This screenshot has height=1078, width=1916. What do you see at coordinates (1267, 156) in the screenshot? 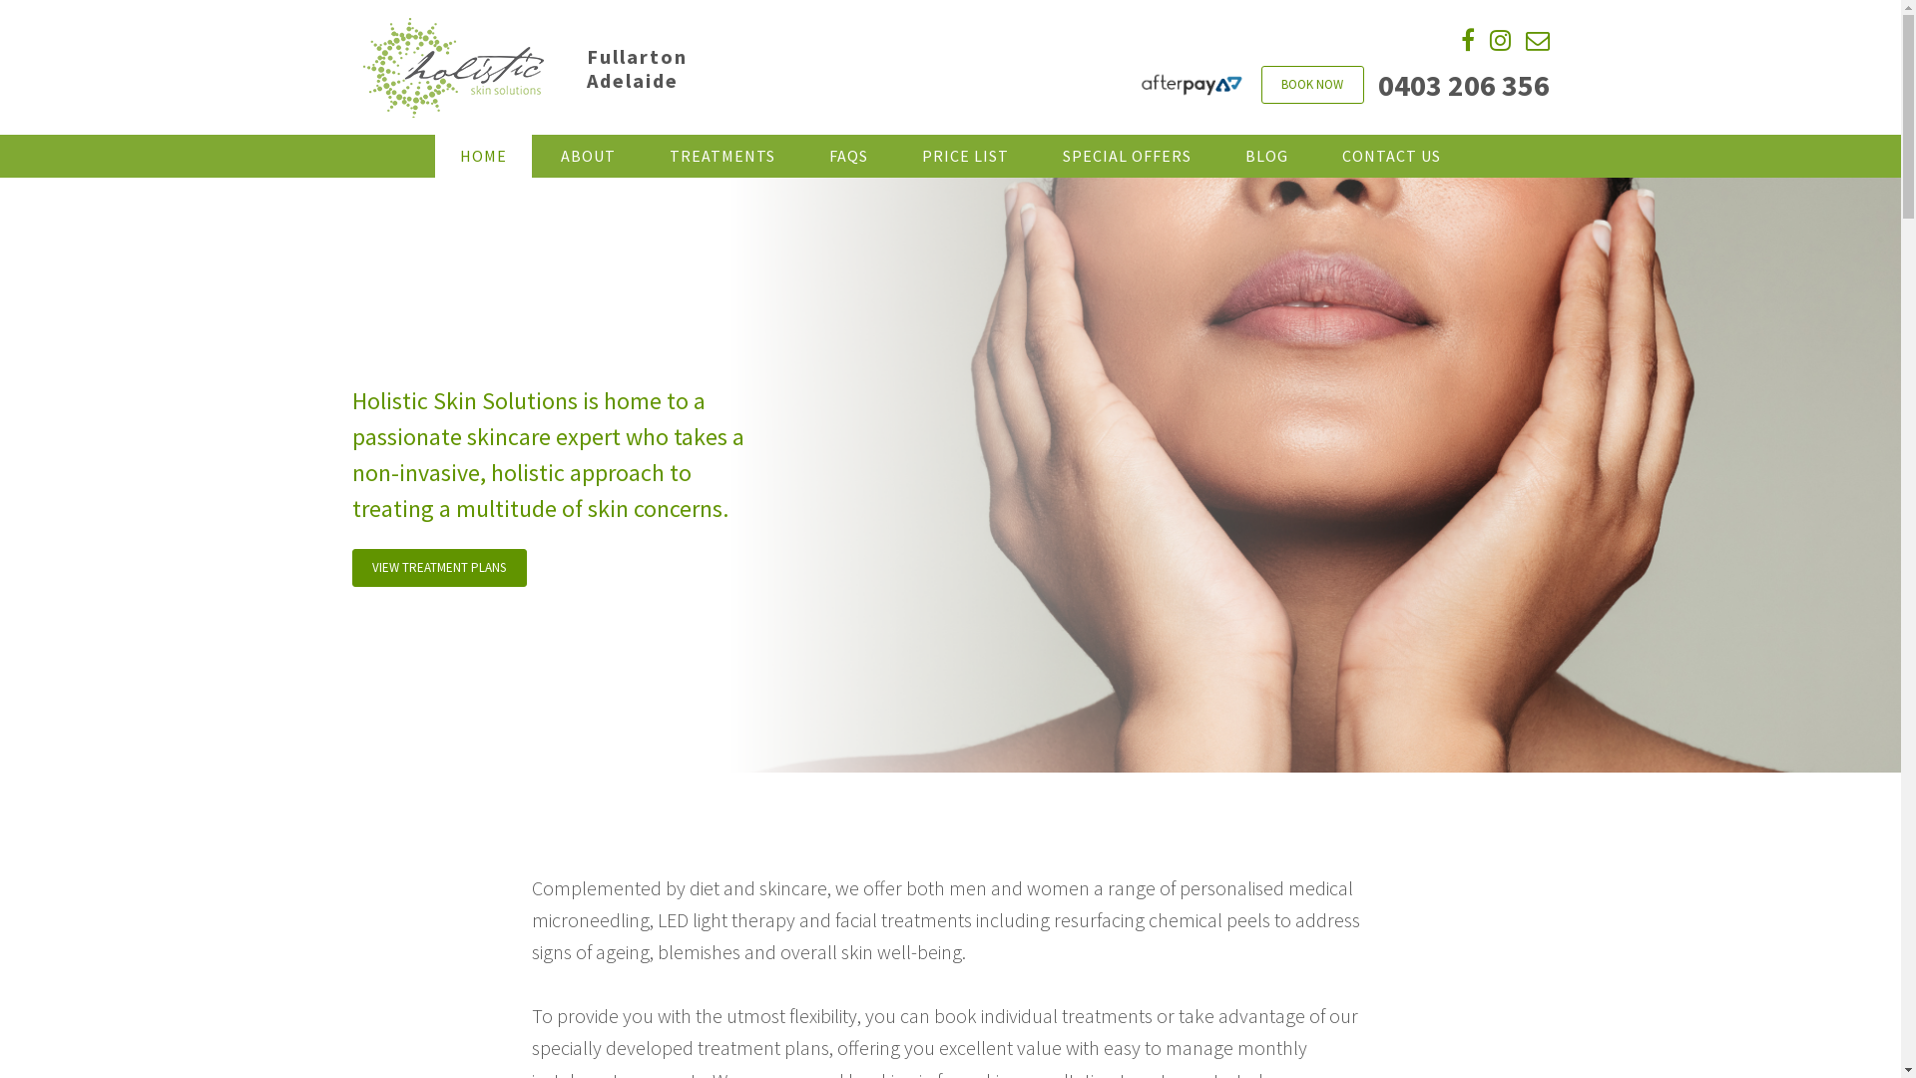
I see `BLOG` at bounding box center [1267, 156].